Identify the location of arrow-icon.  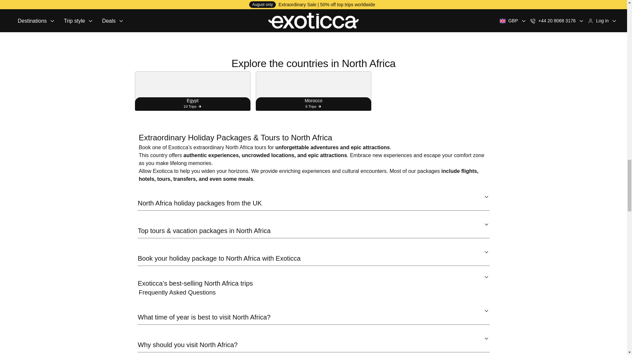
(486, 252).